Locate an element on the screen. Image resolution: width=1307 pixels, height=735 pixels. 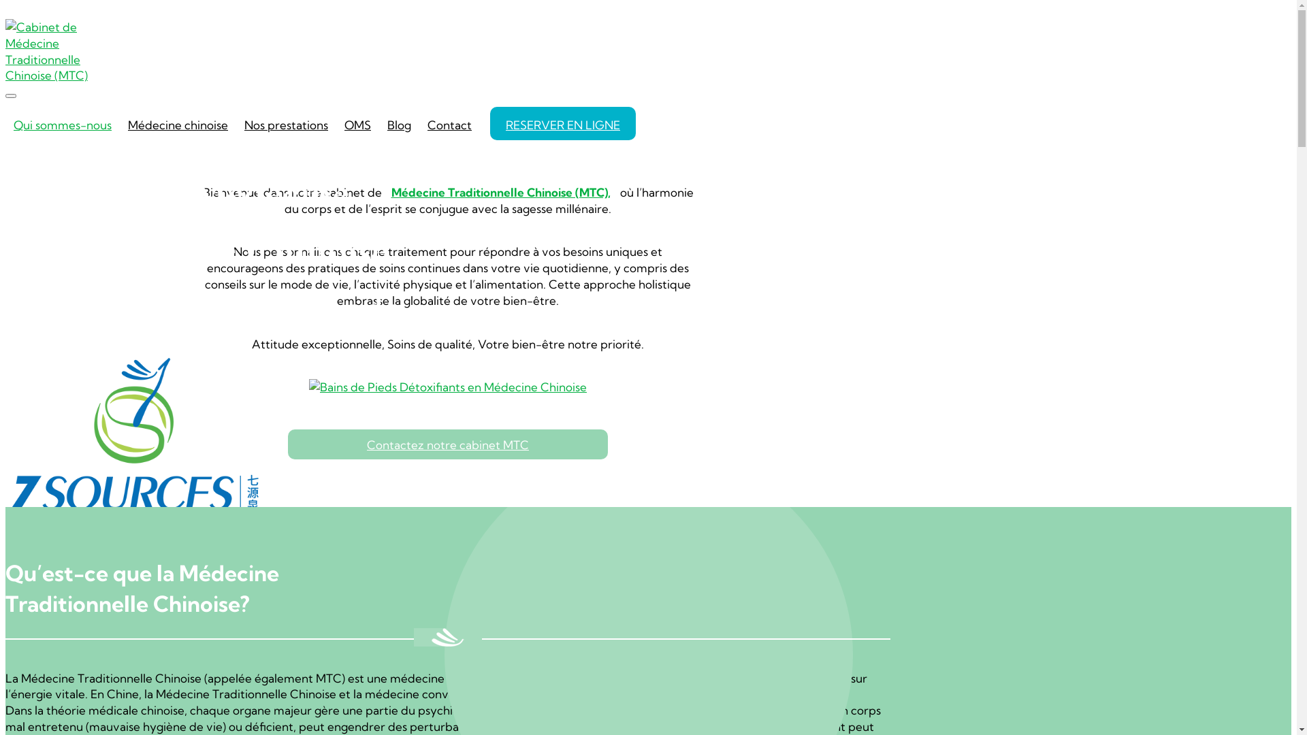
Nos prestations is located at coordinates (286, 122).